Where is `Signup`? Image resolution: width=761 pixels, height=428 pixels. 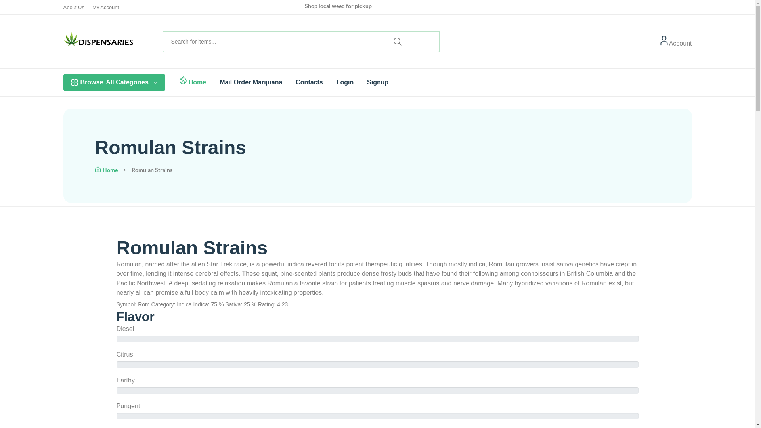
Signup is located at coordinates (377, 82).